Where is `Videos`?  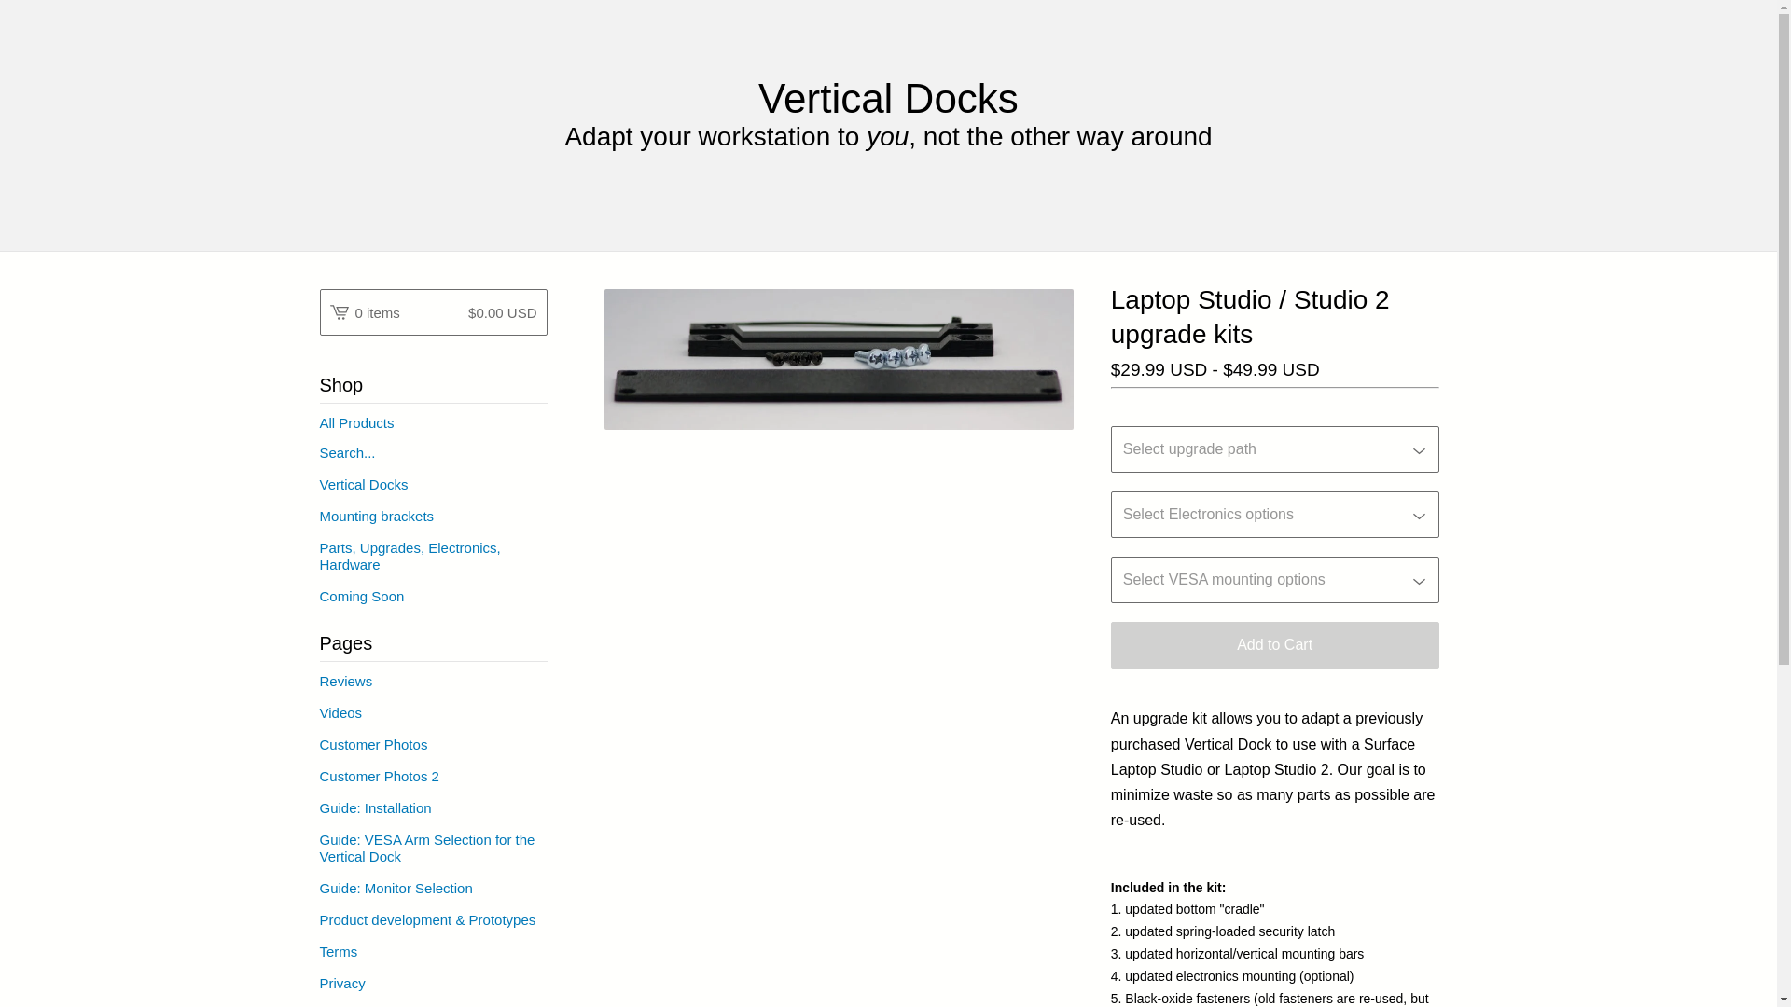
Videos is located at coordinates (432, 712).